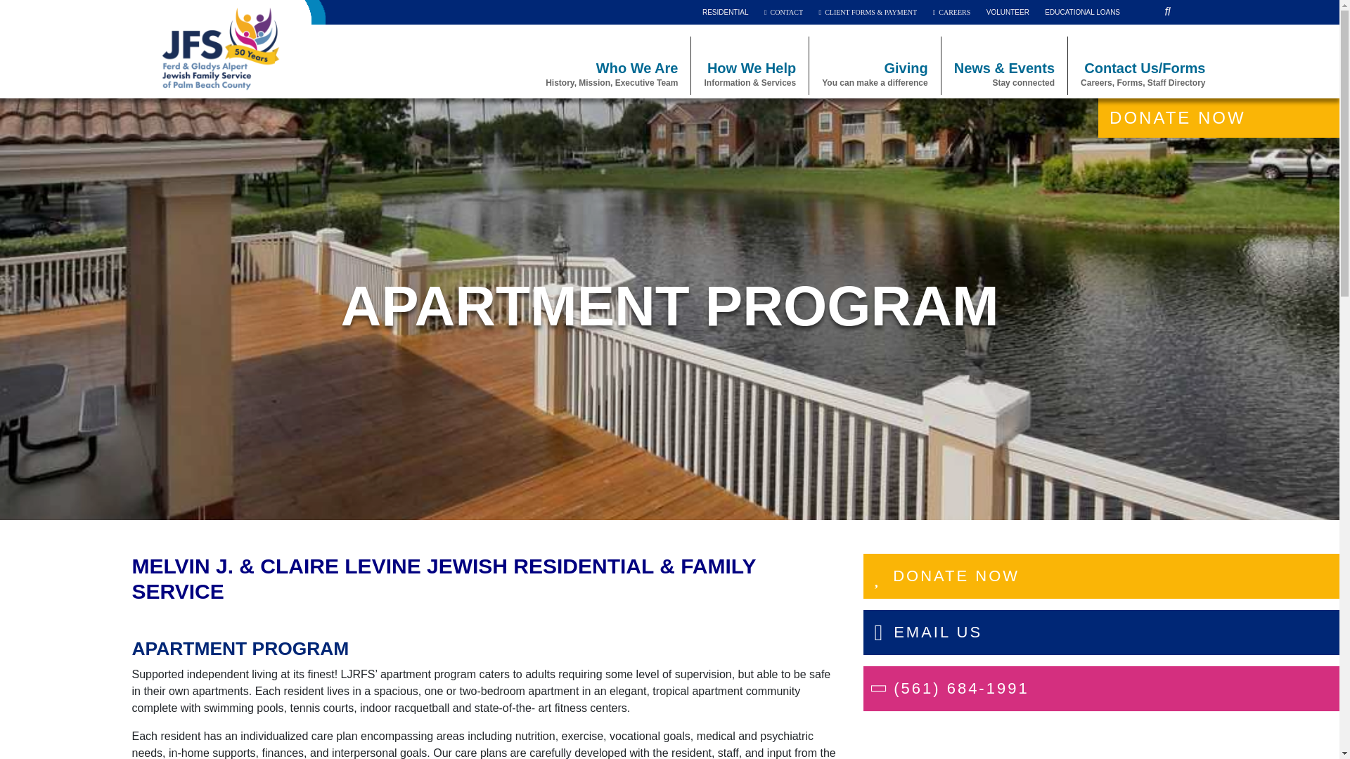 This screenshot has width=1350, height=759. Describe the element at coordinates (875, 73) in the screenshot. I see `Careers` at that location.